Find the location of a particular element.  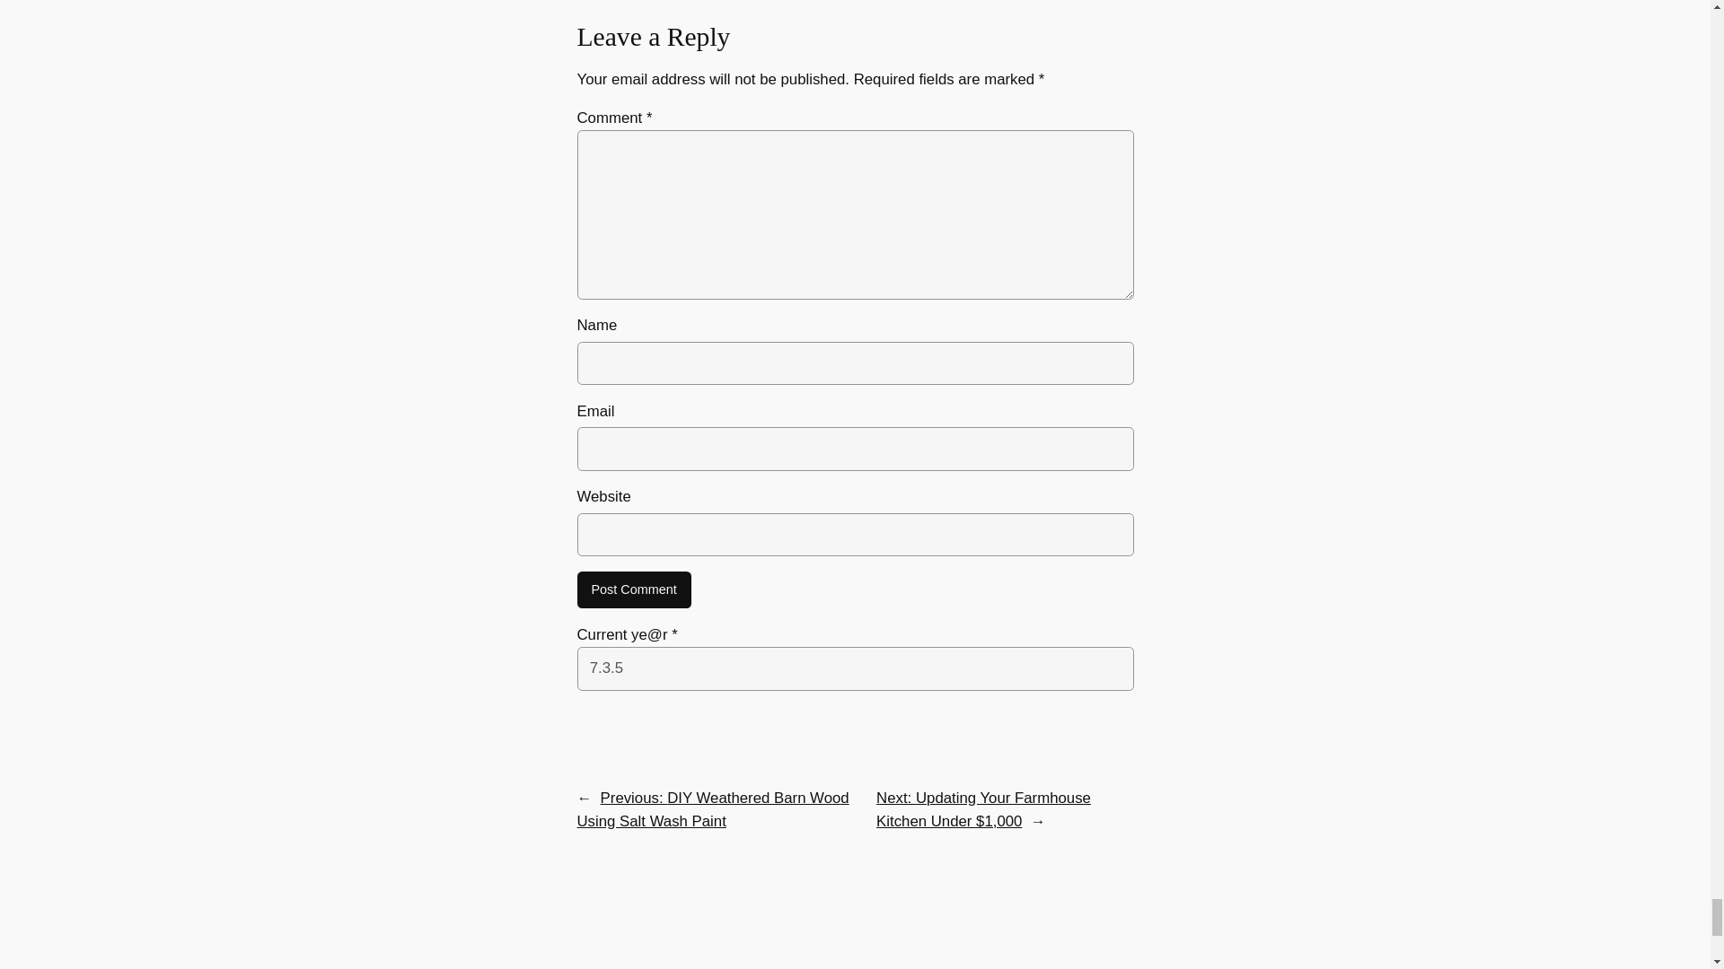

Post Comment is located at coordinates (633, 590).